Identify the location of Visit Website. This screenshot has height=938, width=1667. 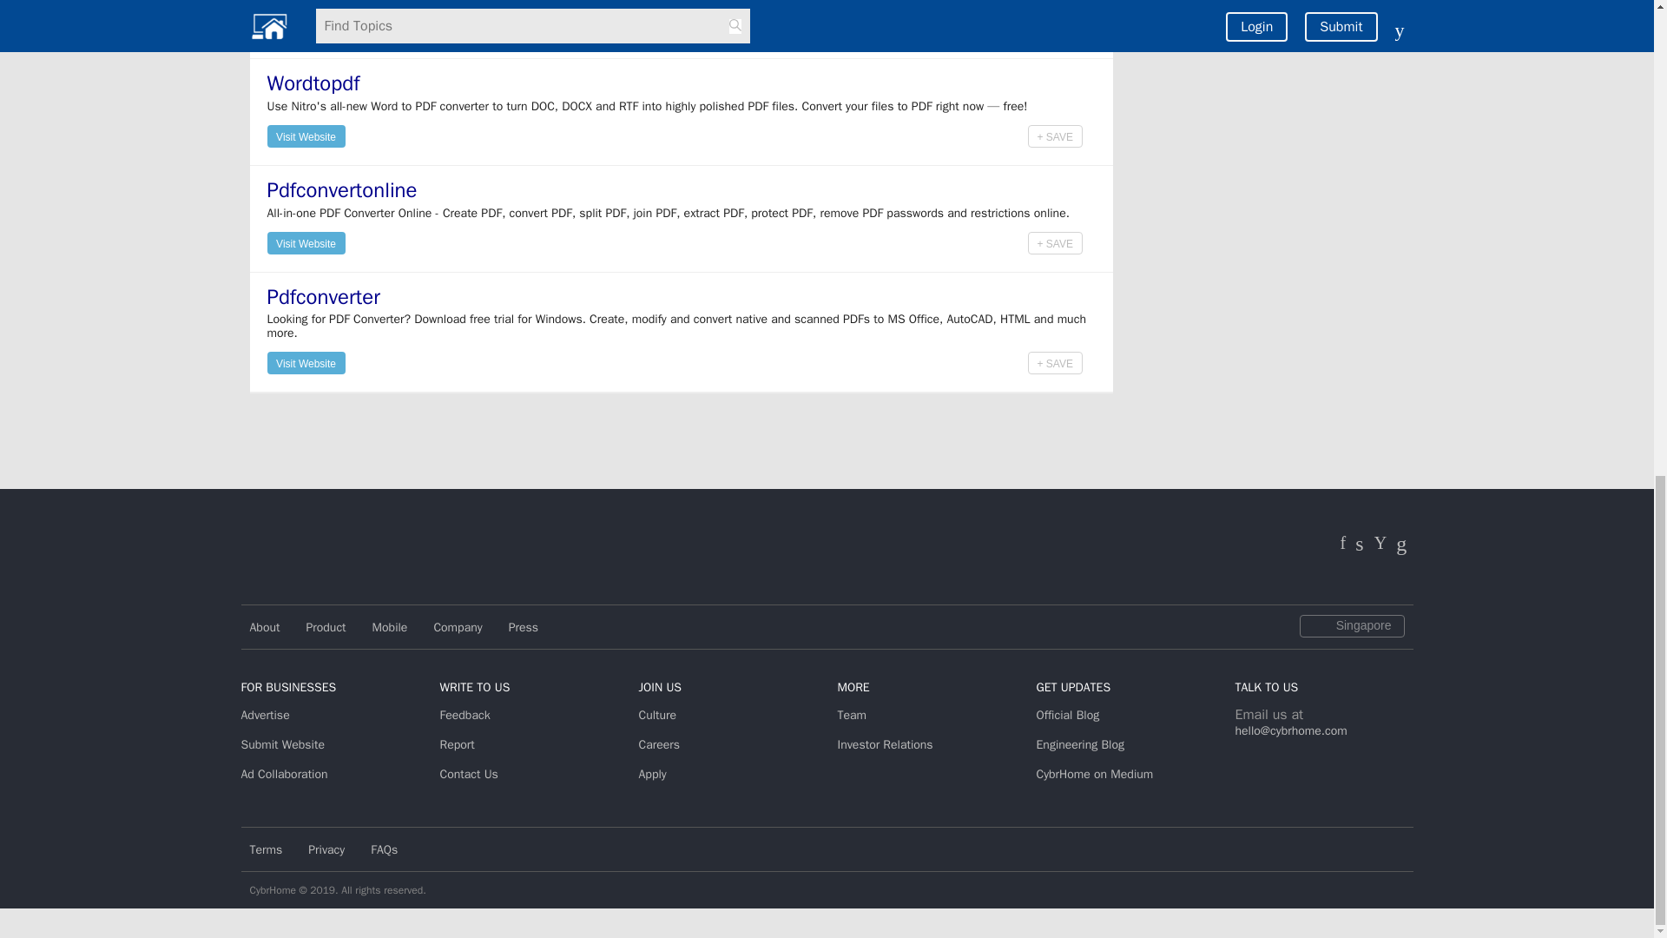
(306, 28).